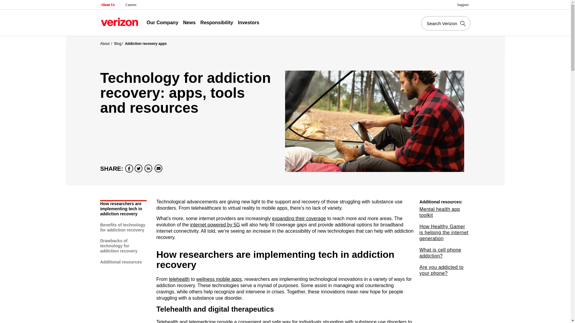 This screenshot has width=575, height=323. I want to click on About Us, so click(108, 5).